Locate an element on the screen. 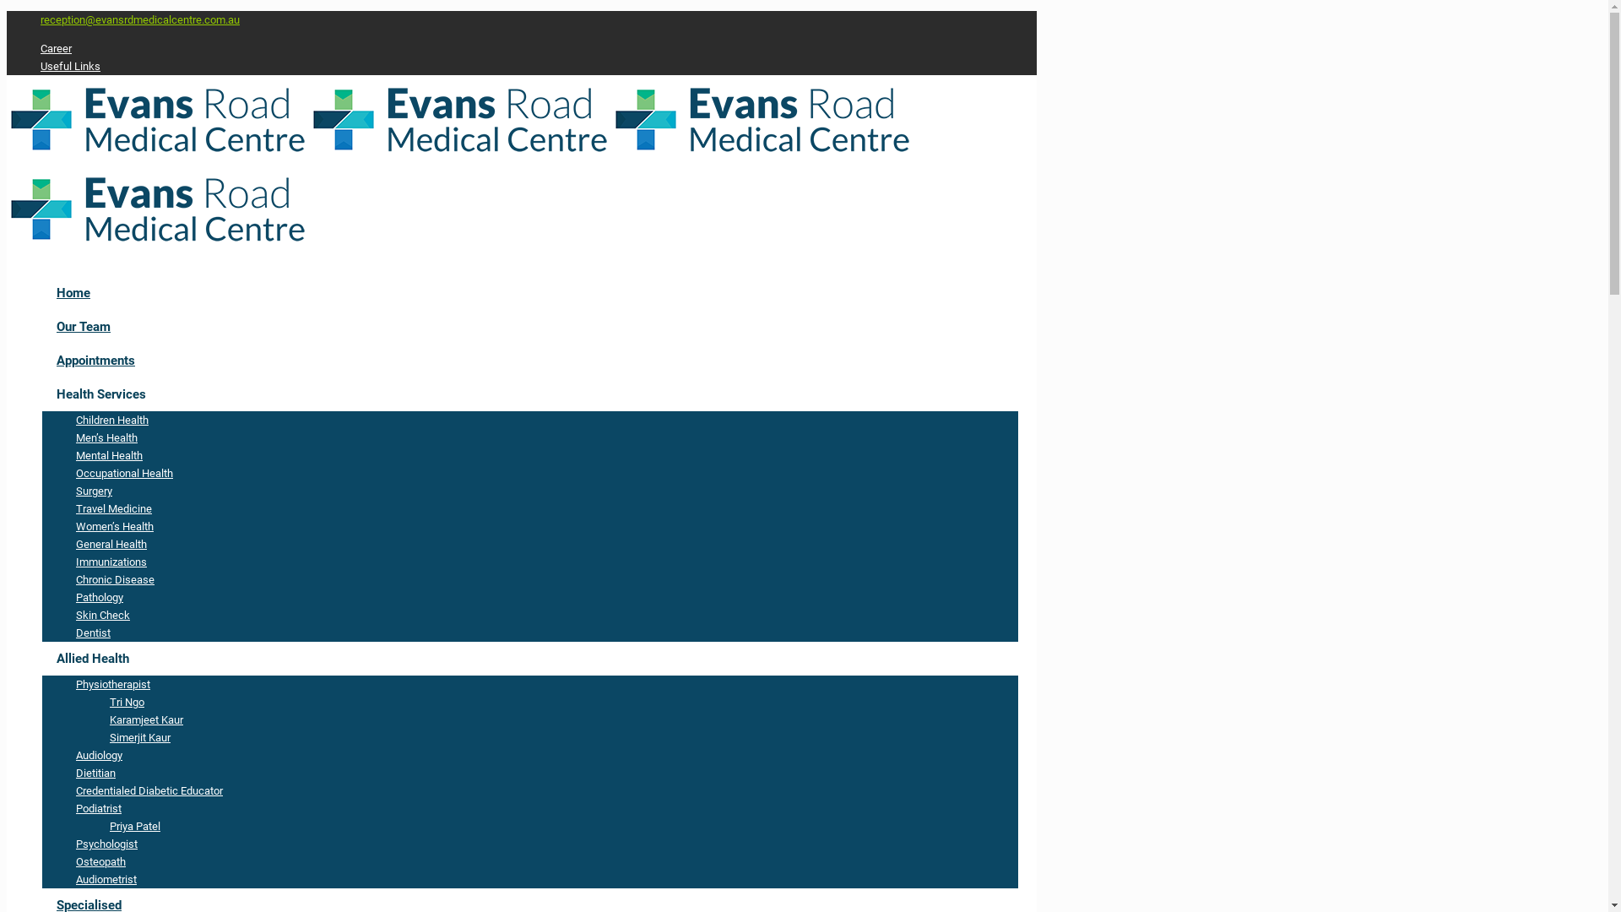 The height and width of the screenshot is (912, 1621). Tri Ngo is located at coordinates (127, 703).